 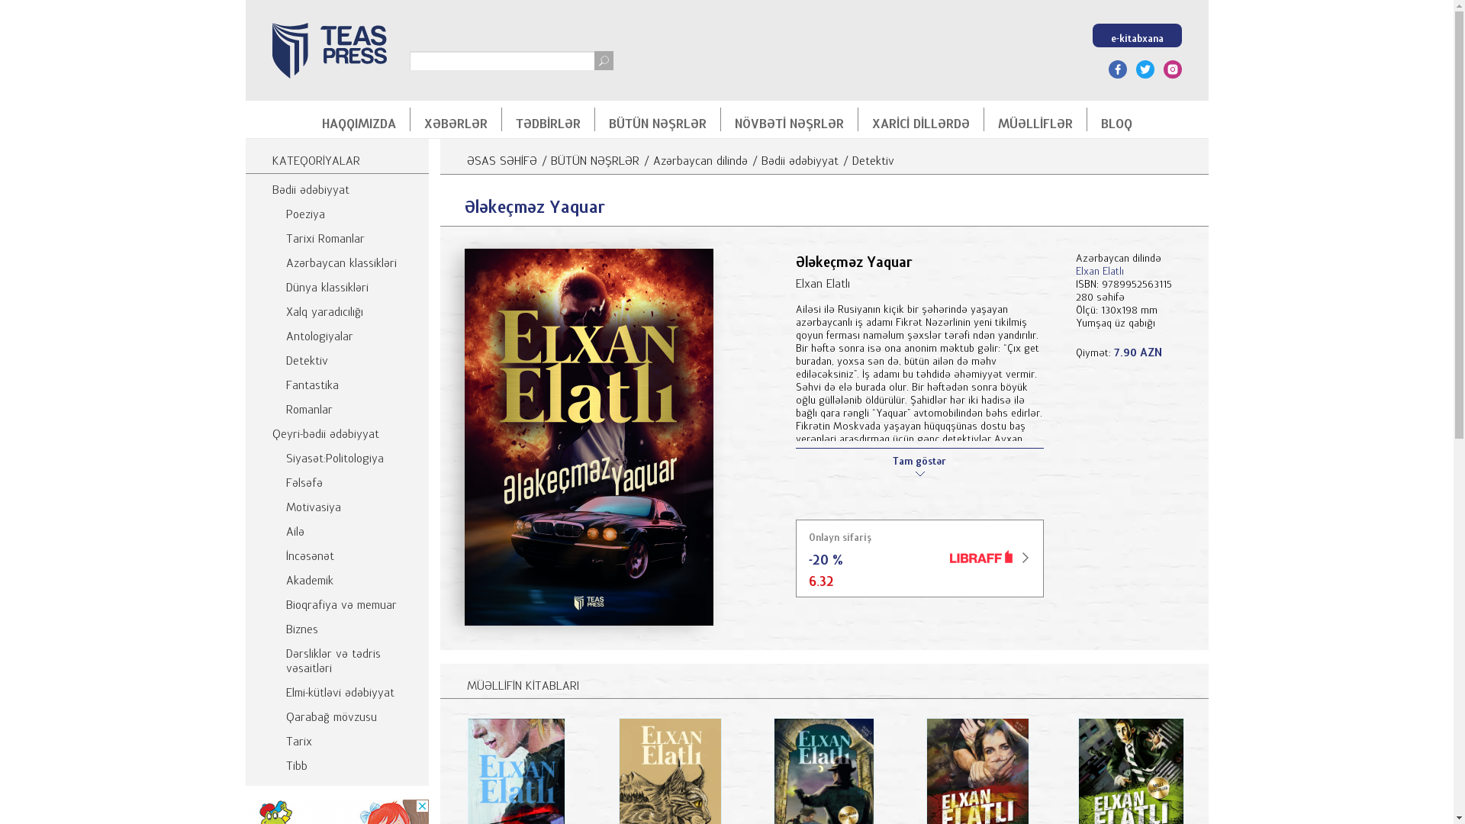 What do you see at coordinates (1116, 119) in the screenshot?
I see `BLOQ` at bounding box center [1116, 119].